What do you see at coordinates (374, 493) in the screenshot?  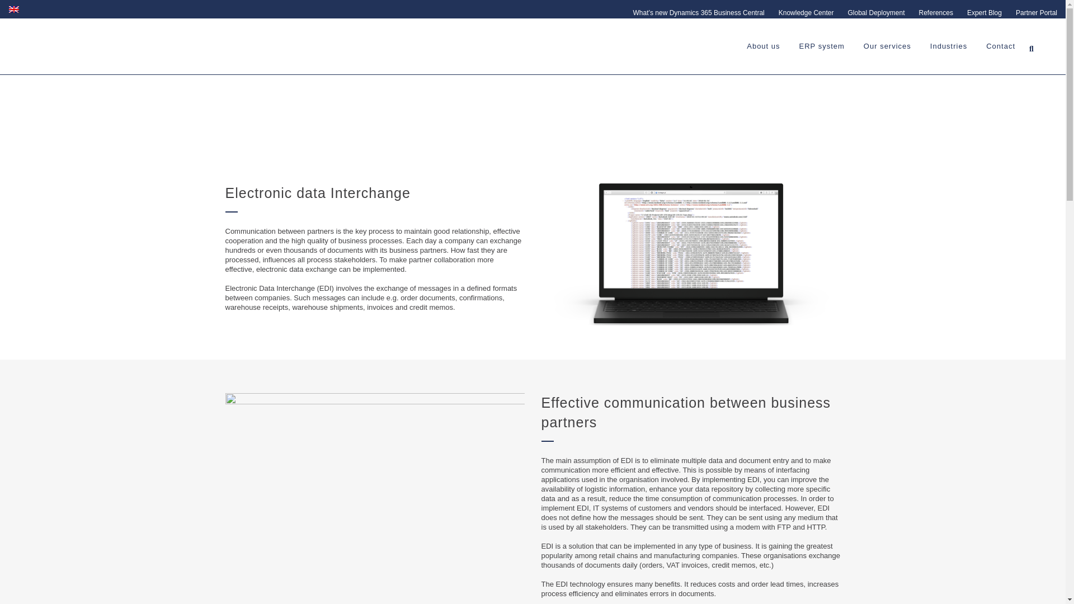 I see `Elektroniczna wymiana danych EDI` at bounding box center [374, 493].